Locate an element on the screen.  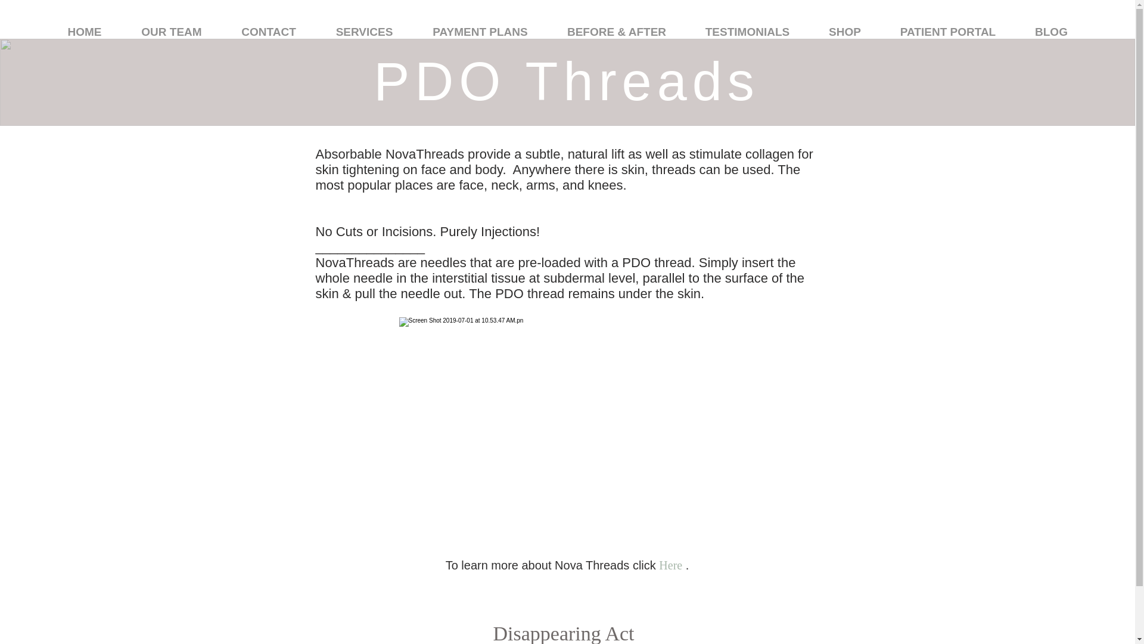
Here is located at coordinates (672, 565).